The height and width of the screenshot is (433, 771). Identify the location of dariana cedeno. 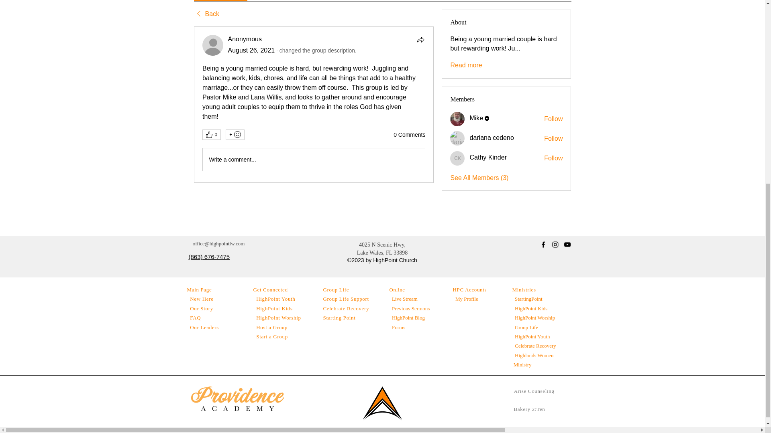
(492, 138).